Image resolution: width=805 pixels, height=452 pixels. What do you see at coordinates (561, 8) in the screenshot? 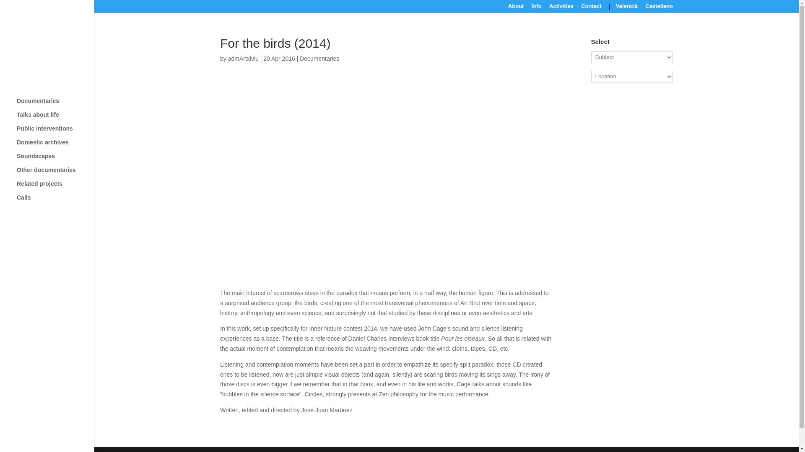
I see `Activities` at bounding box center [561, 8].